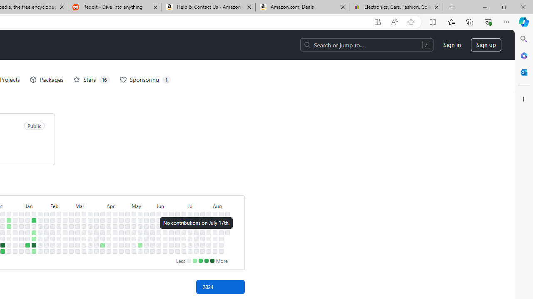 Image resolution: width=533 pixels, height=299 pixels. Describe the element at coordinates (171, 251) in the screenshot. I see `No contributions on June 22nd.` at that location.